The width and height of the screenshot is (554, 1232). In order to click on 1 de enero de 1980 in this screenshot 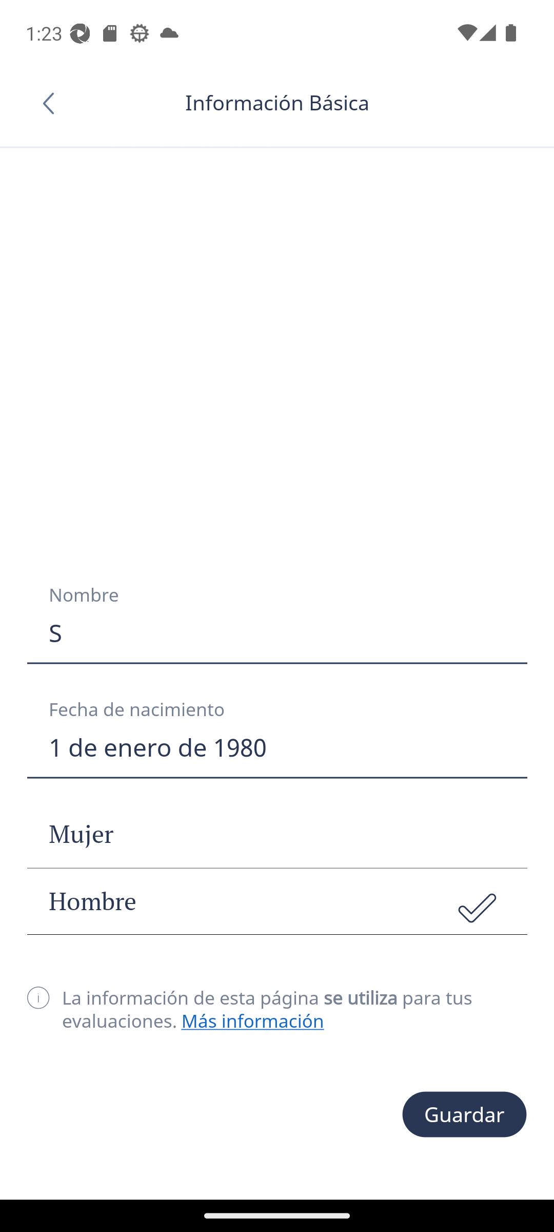, I will do `click(277, 747)`.